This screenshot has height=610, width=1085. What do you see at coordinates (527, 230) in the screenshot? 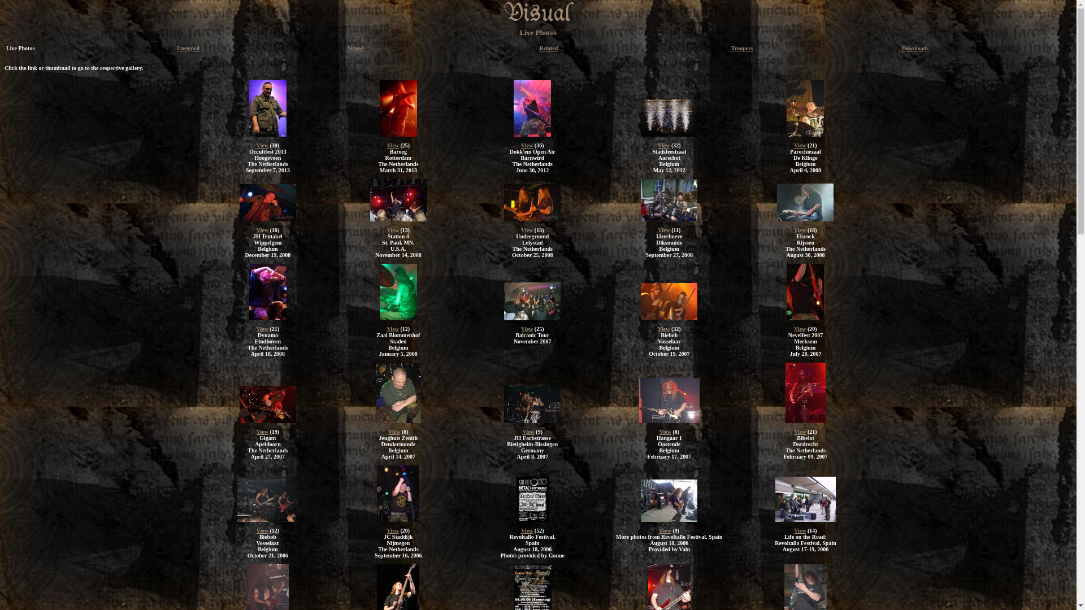
I see `View` at bounding box center [527, 230].